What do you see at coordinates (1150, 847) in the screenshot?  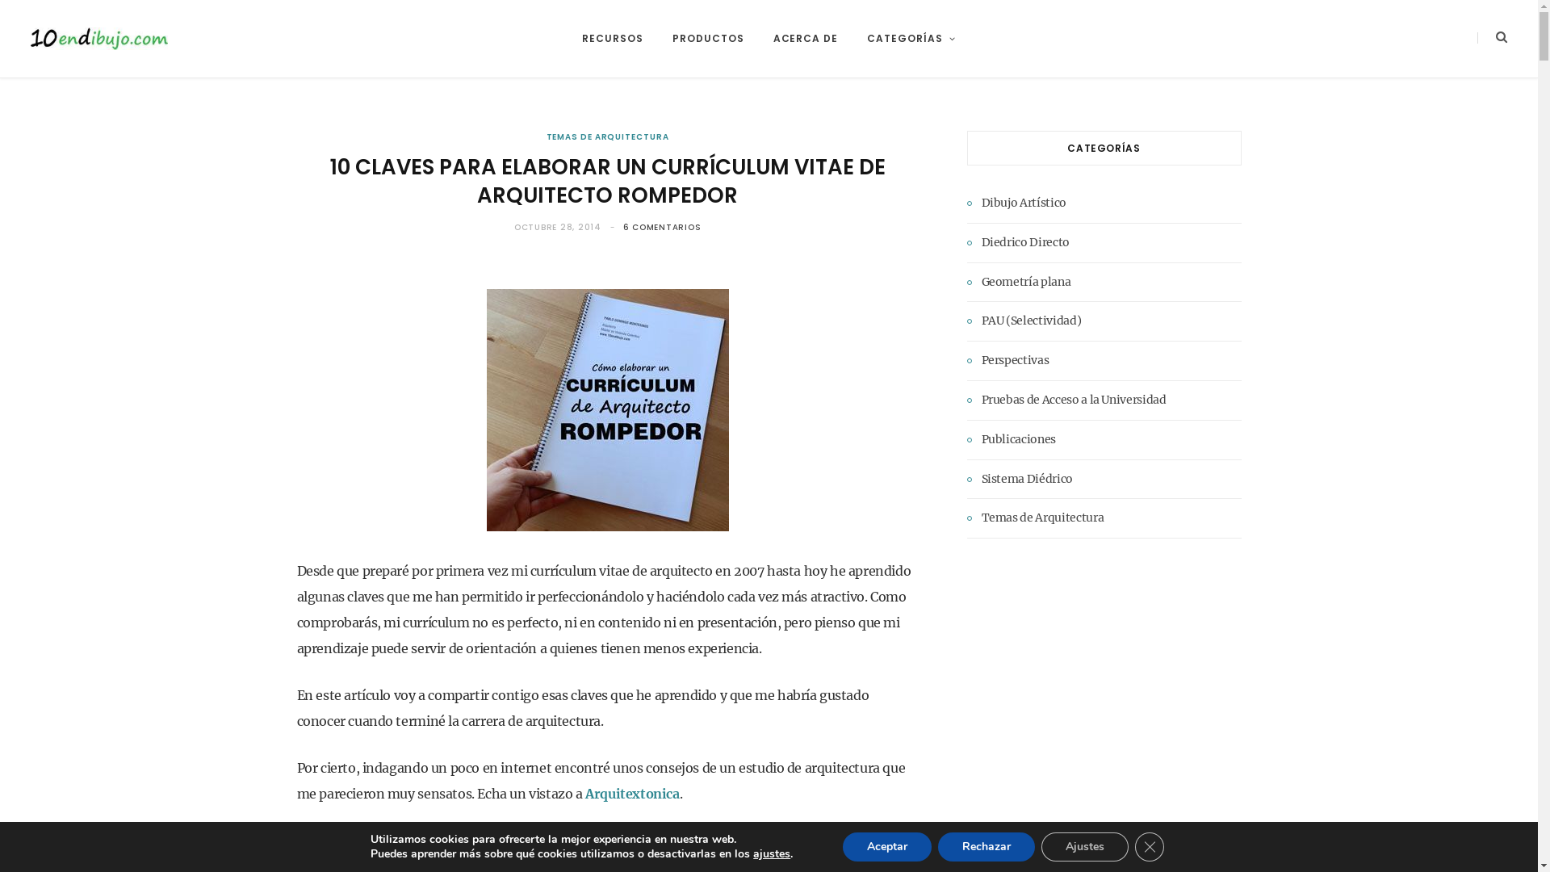 I see `CERRAR EL BANNER DE COOKIES RGPD` at bounding box center [1150, 847].